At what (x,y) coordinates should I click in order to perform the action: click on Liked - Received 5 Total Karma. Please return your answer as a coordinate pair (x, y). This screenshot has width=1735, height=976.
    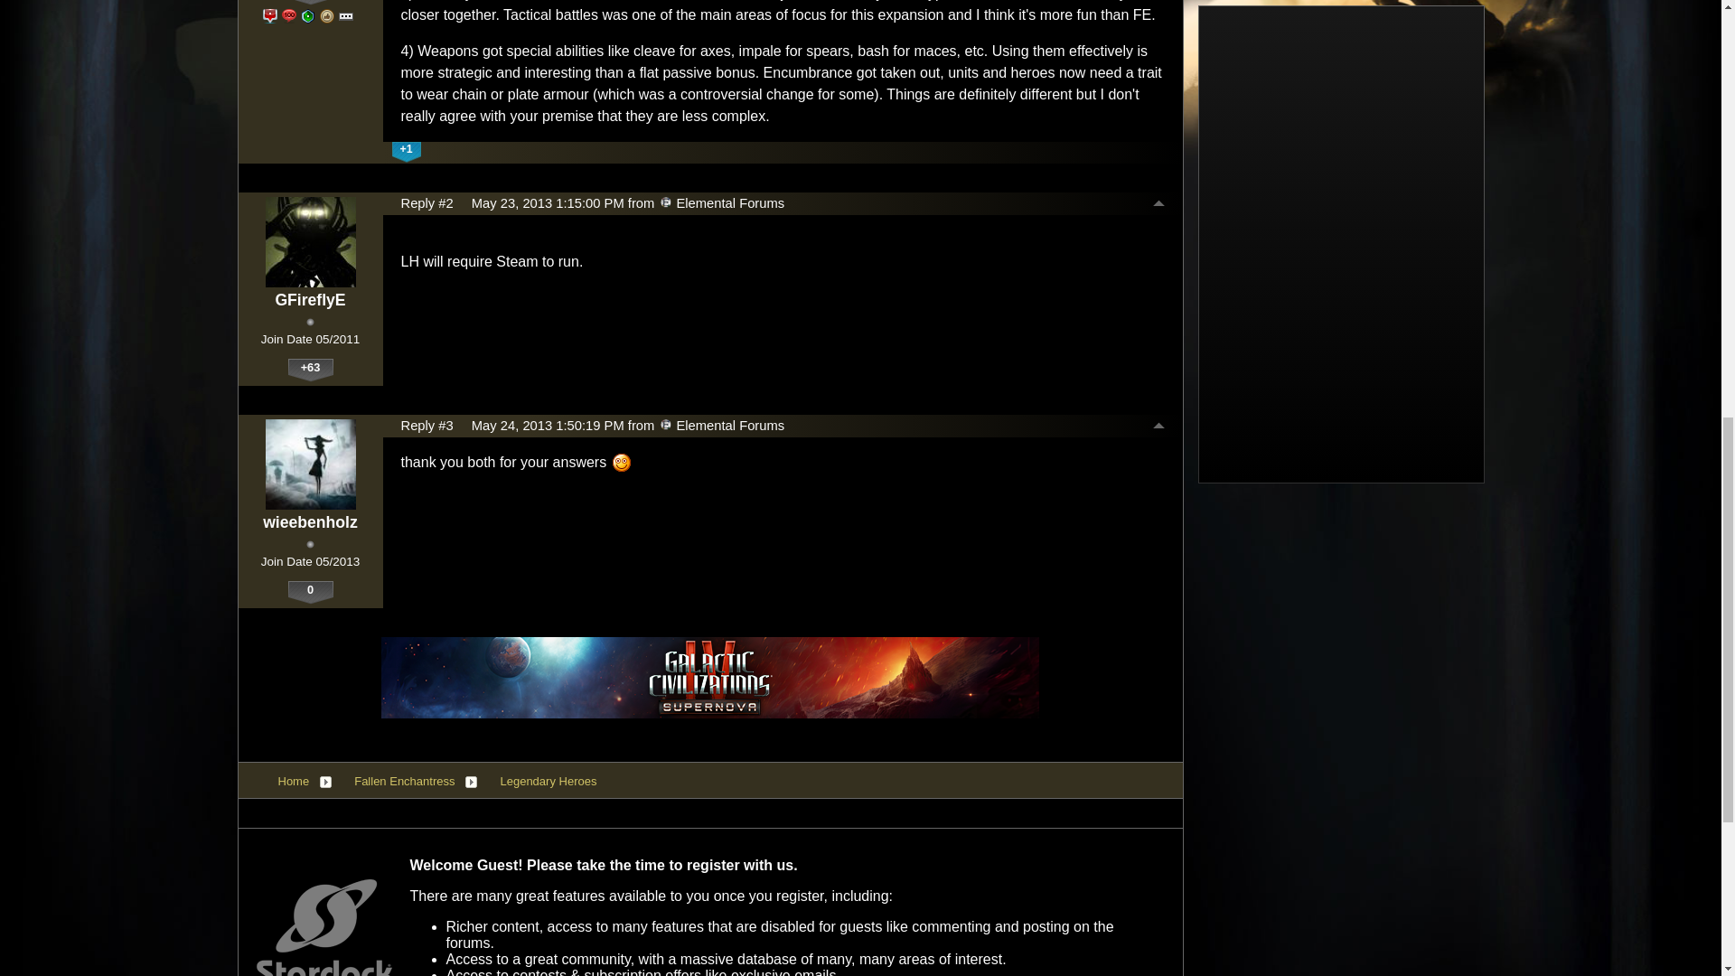
    Looking at the image, I should click on (327, 15).